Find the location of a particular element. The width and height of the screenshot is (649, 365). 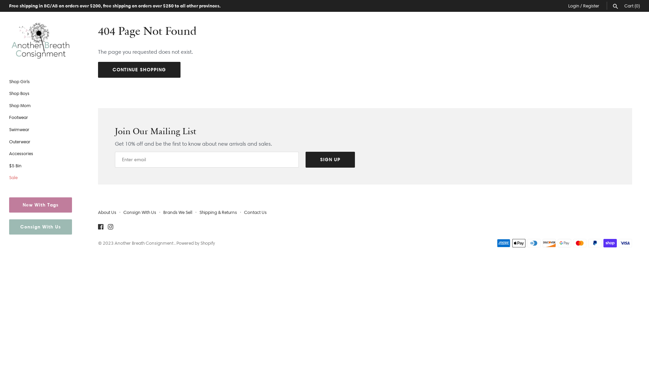

Shop Girls is located at coordinates (41, 82).